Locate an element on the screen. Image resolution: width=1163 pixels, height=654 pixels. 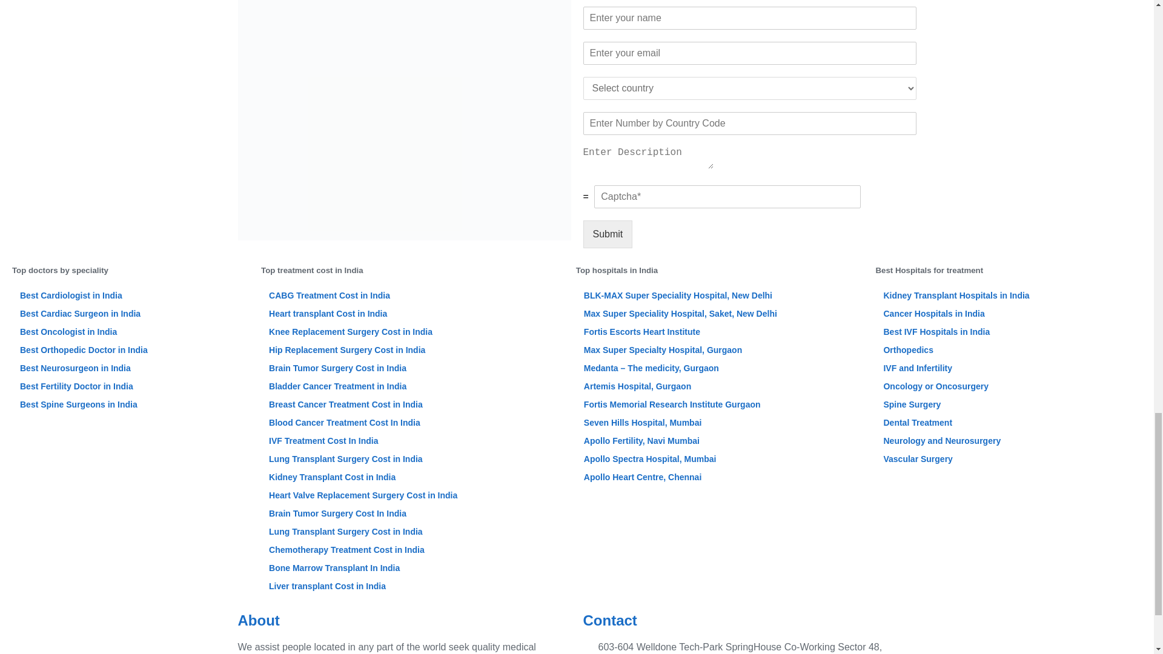
Top treatment cost in India is located at coordinates (412, 270).